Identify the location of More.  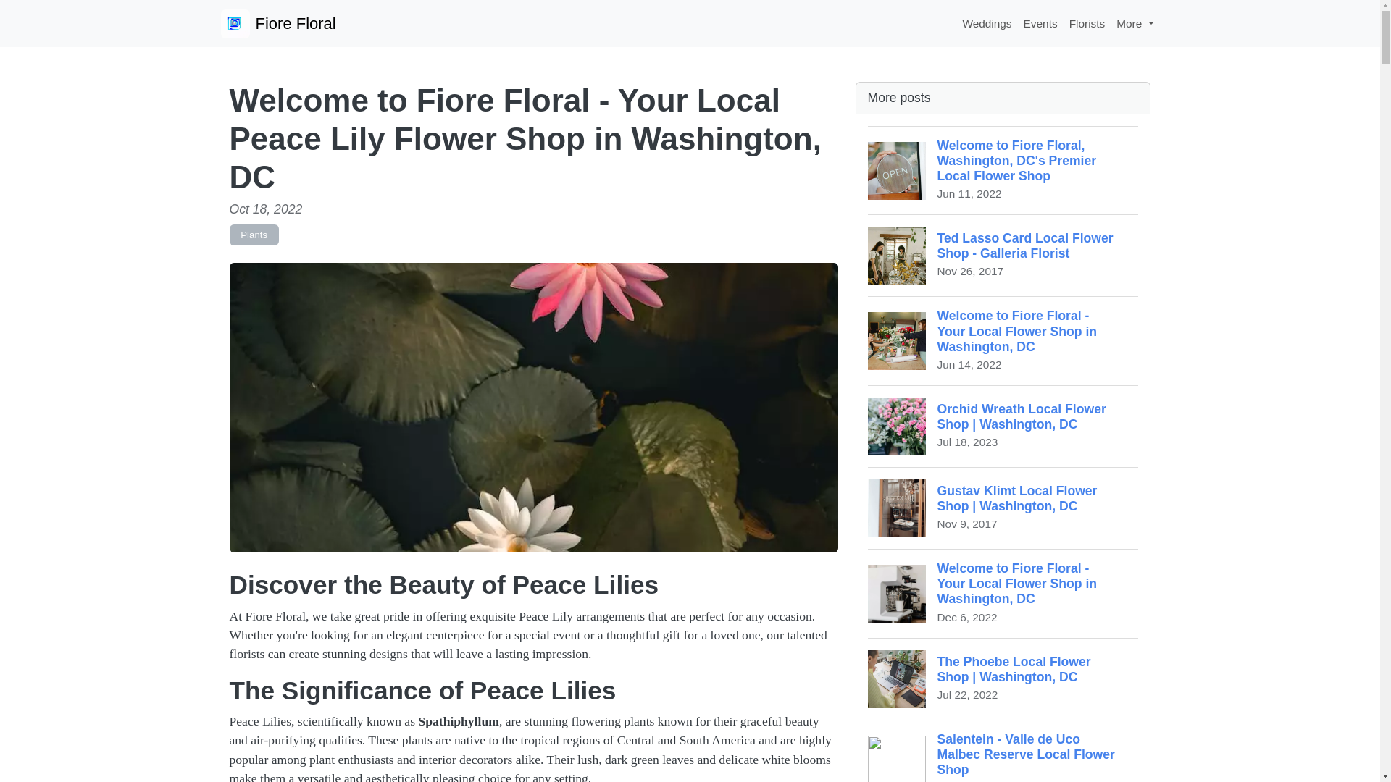
(1135, 23).